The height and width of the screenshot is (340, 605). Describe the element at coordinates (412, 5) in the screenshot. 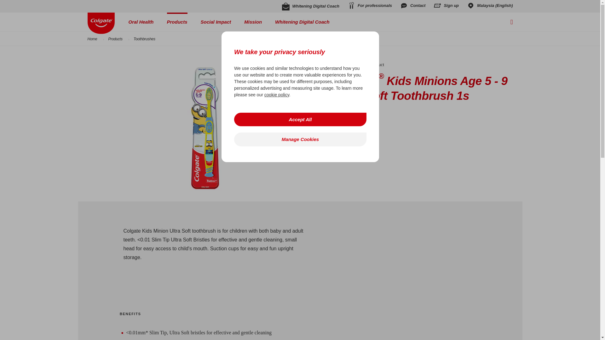

I see `Contact` at that location.